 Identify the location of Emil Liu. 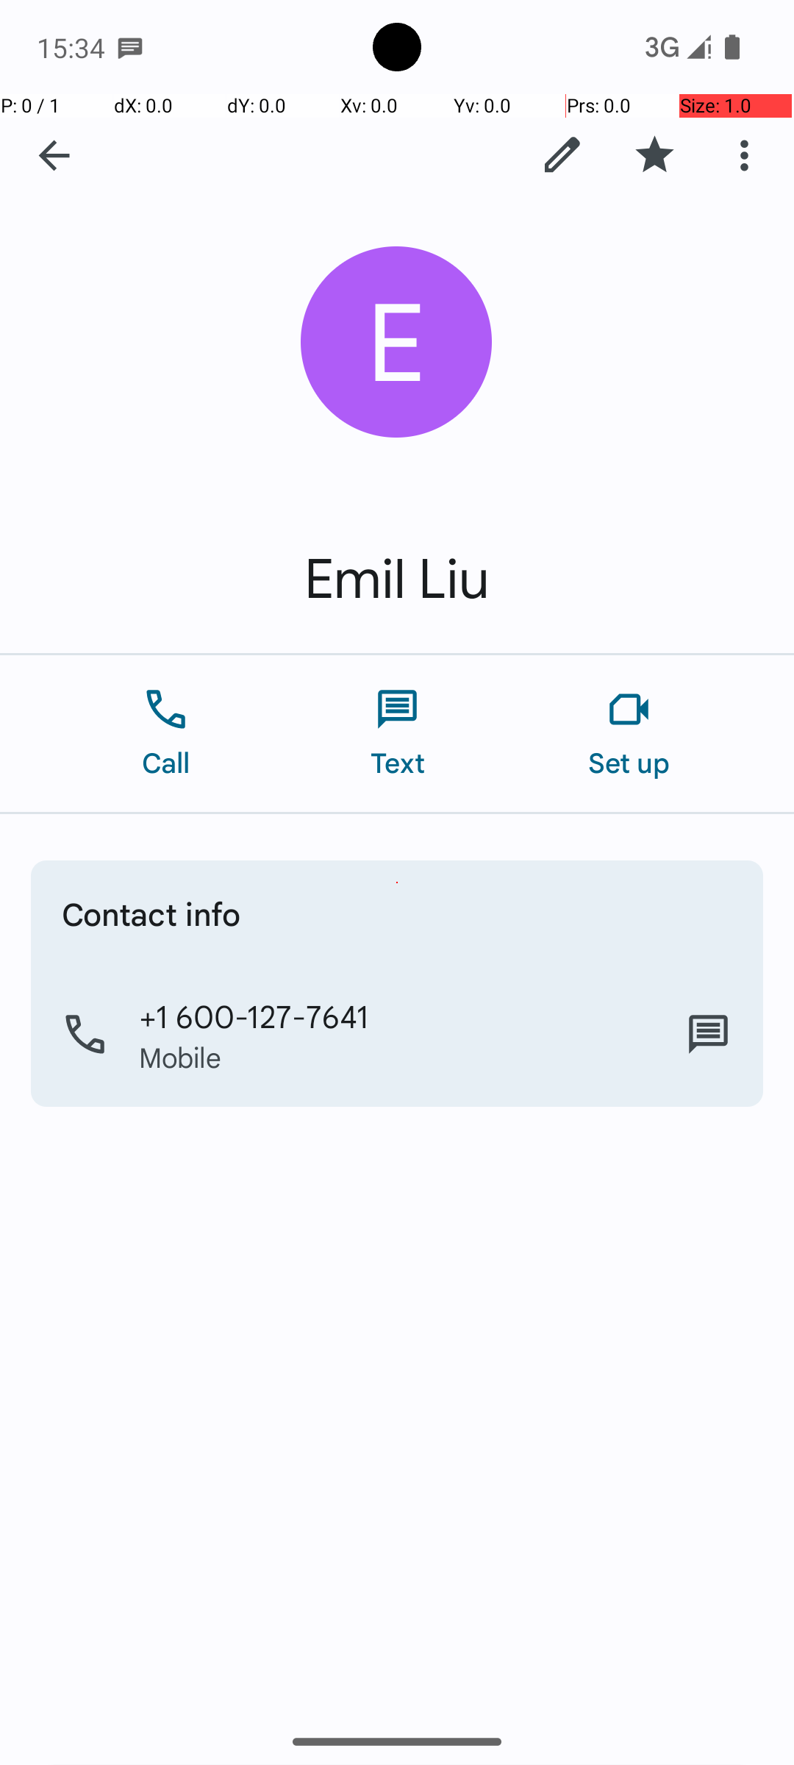
(397, 580).